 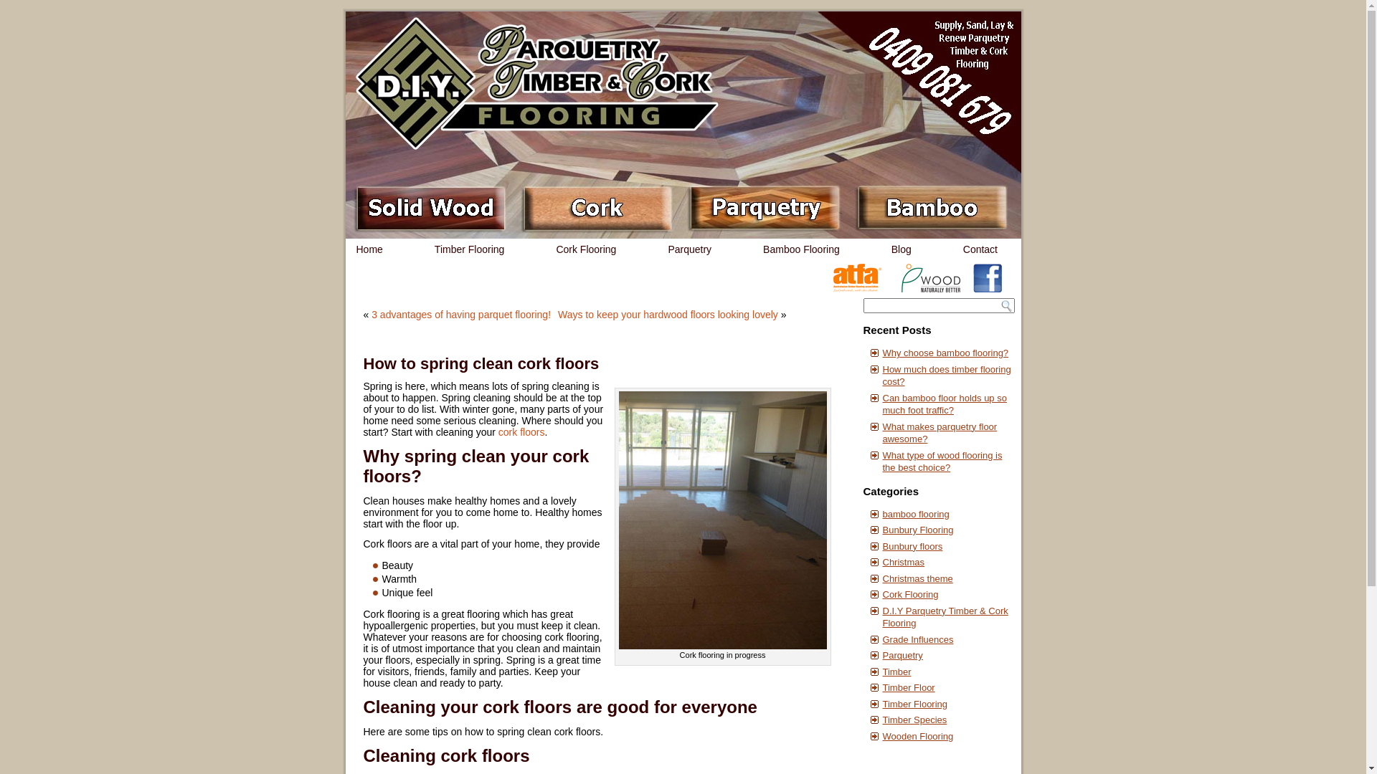 What do you see at coordinates (908, 688) in the screenshot?
I see `Timber Floor` at bounding box center [908, 688].